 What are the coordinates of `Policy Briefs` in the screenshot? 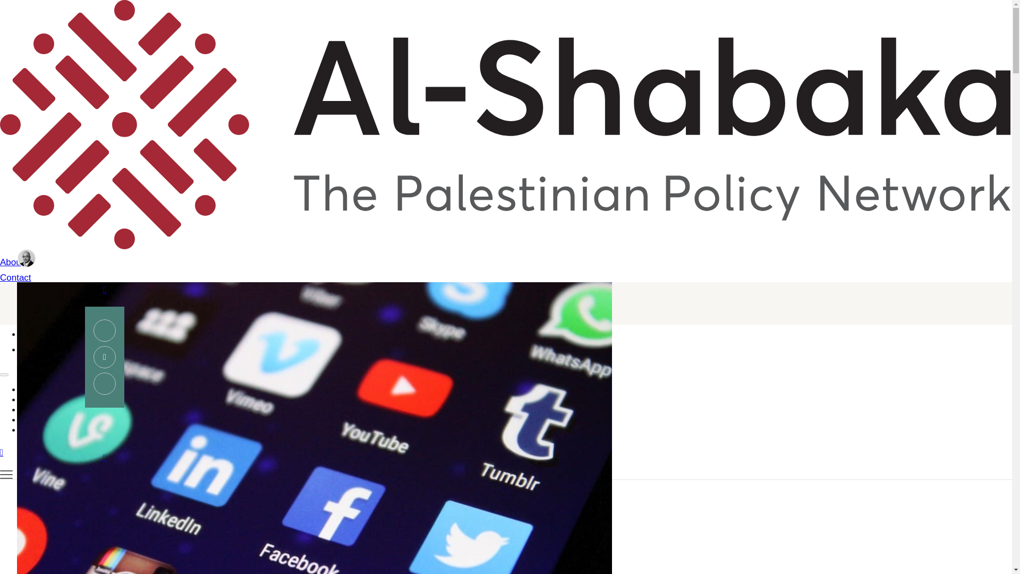 It's located at (99, 463).